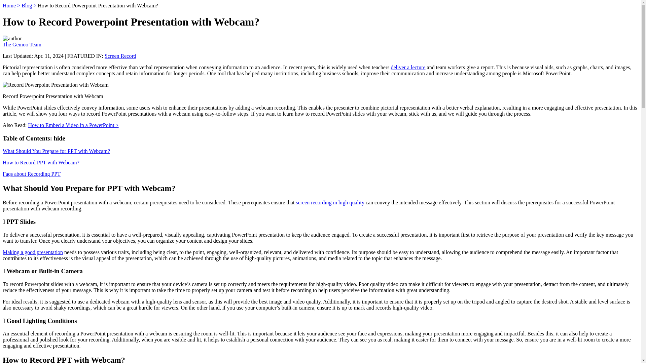  I want to click on Faqs about Recording PPT, so click(32, 173).